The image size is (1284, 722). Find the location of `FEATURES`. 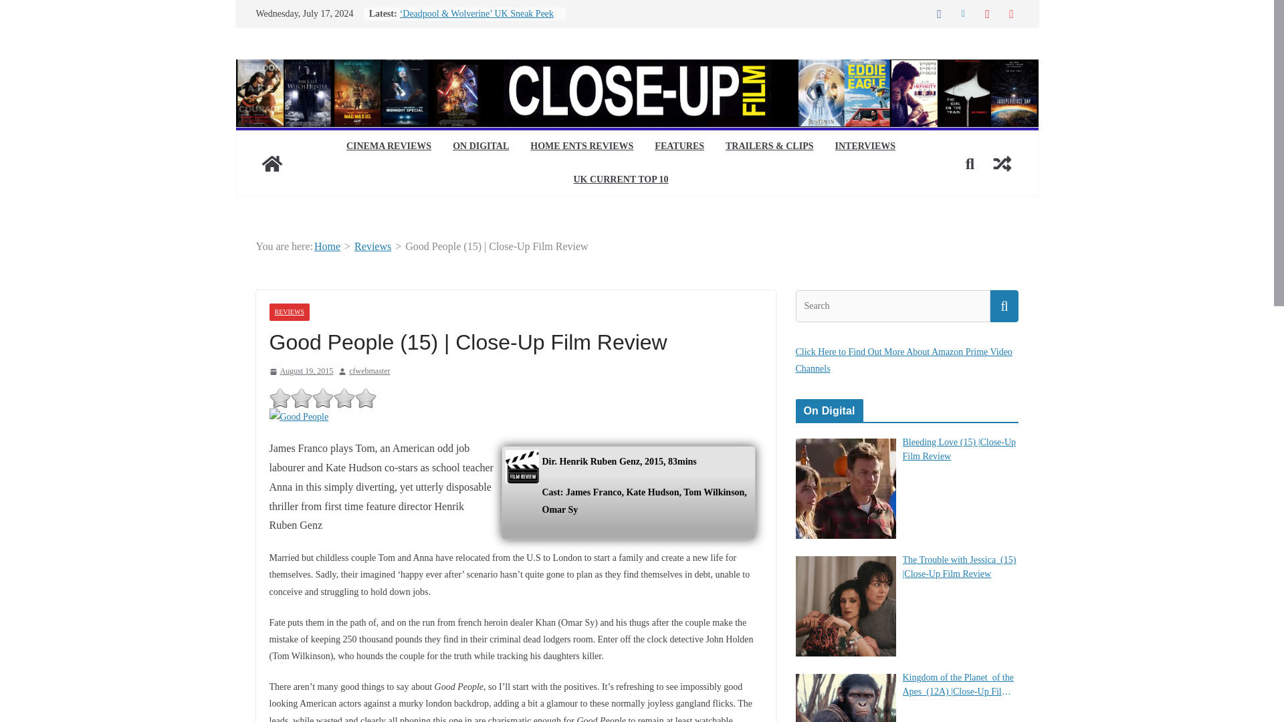

FEATURES is located at coordinates (679, 147).